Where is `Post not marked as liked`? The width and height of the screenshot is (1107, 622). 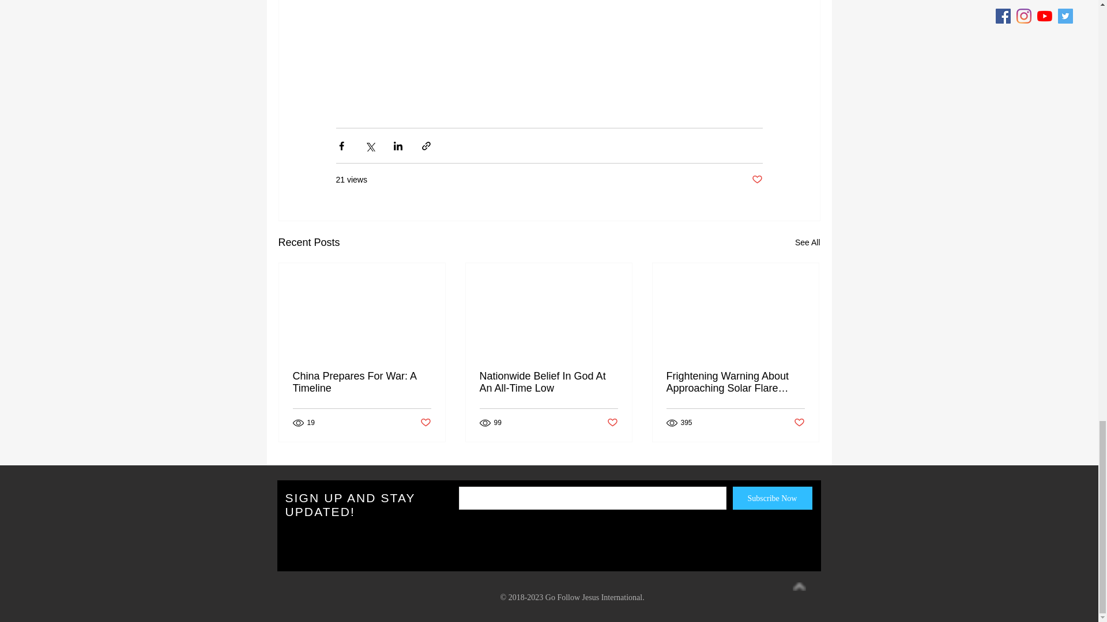 Post not marked as liked is located at coordinates (799, 423).